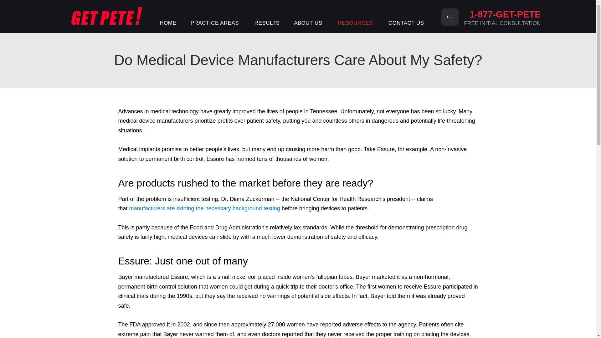 This screenshot has width=601, height=338. What do you see at coordinates (204, 208) in the screenshot?
I see `manufacturers are skirting the necessary background testing` at bounding box center [204, 208].